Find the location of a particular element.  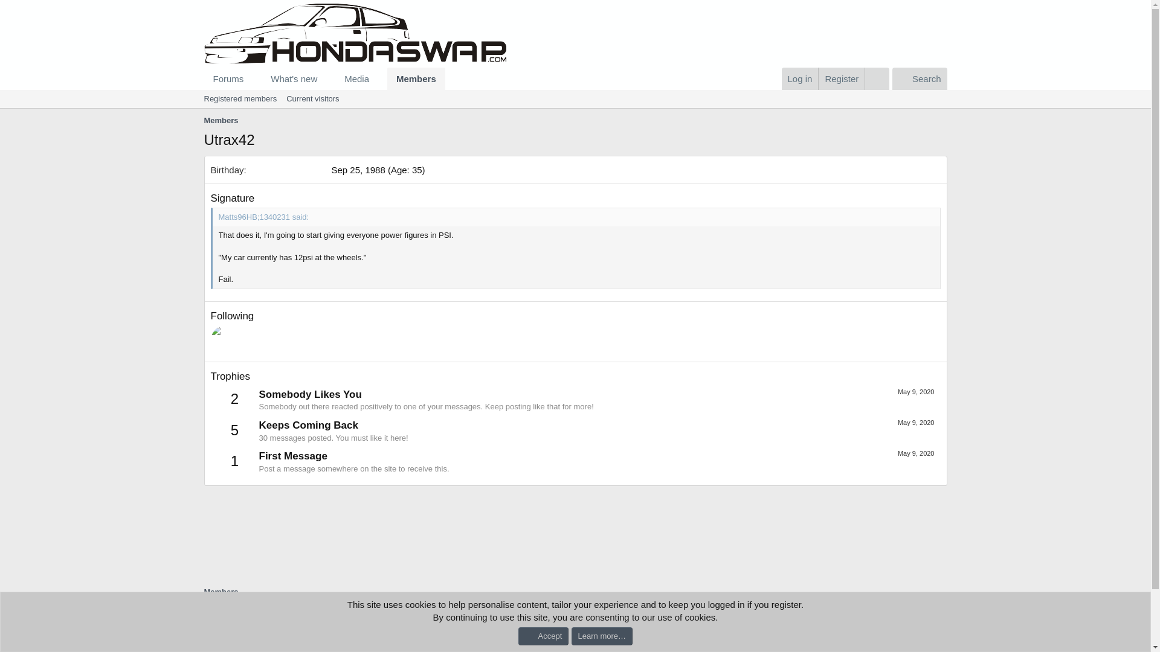

What's new is located at coordinates (876, 78).